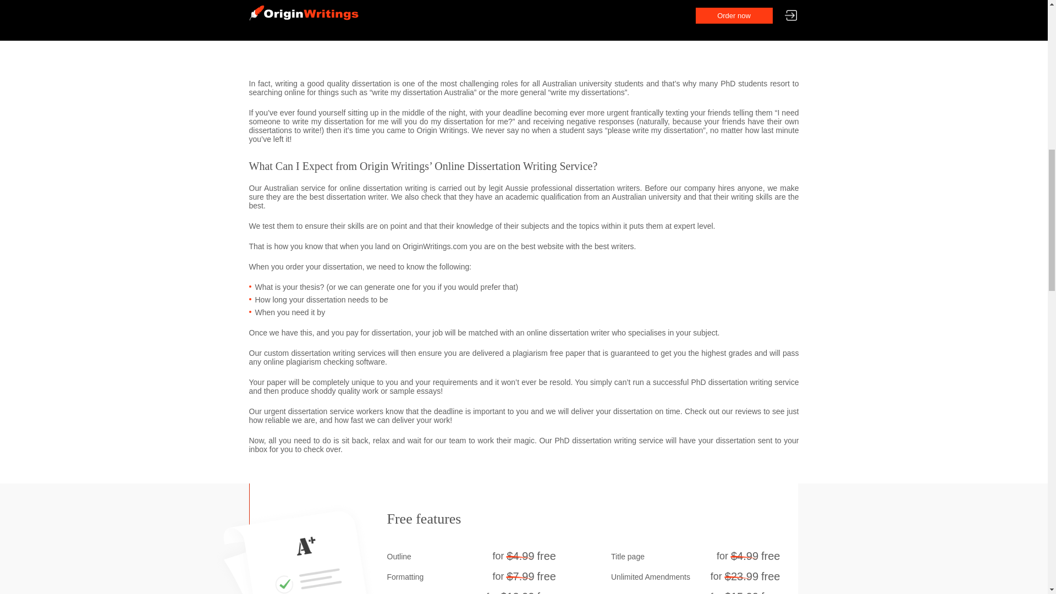  What do you see at coordinates (638, 20) in the screenshot?
I see `Check prices` at bounding box center [638, 20].